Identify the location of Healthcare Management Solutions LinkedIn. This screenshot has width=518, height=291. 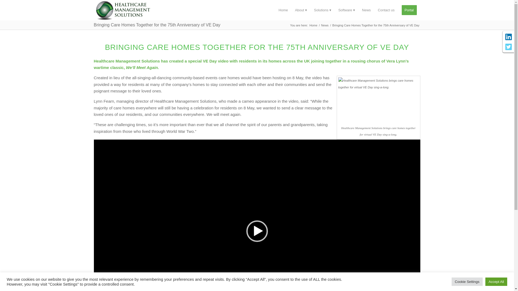
(508, 38).